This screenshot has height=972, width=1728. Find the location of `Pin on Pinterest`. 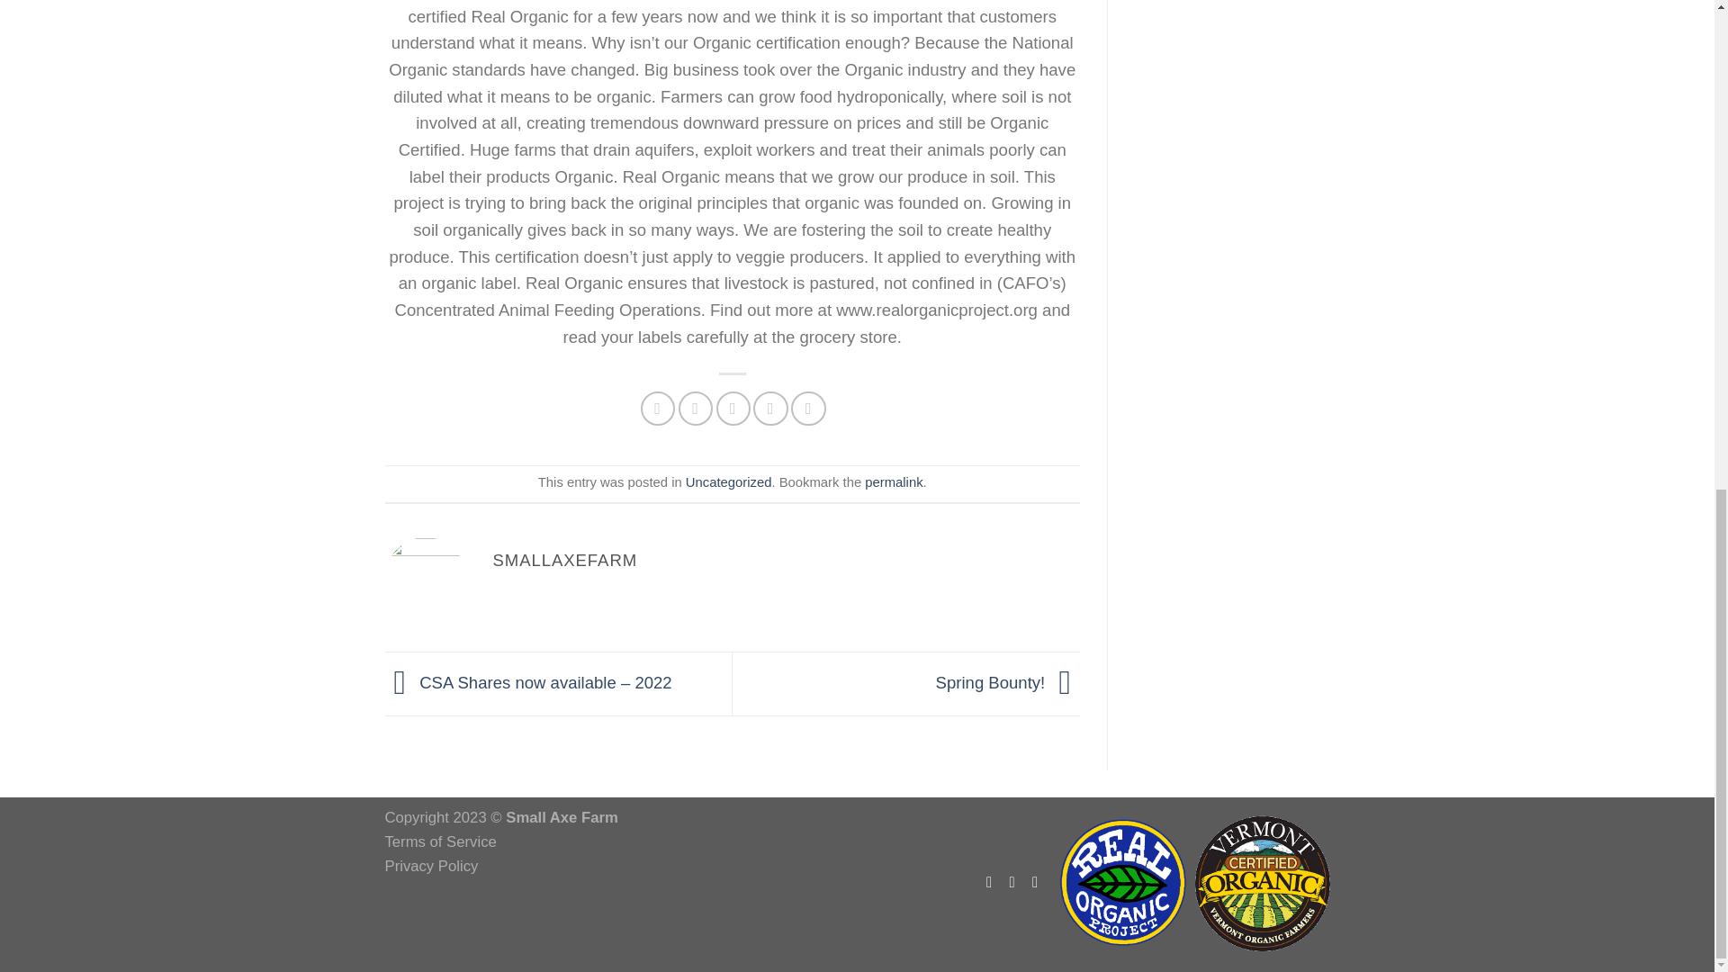

Pin on Pinterest is located at coordinates (770, 409).